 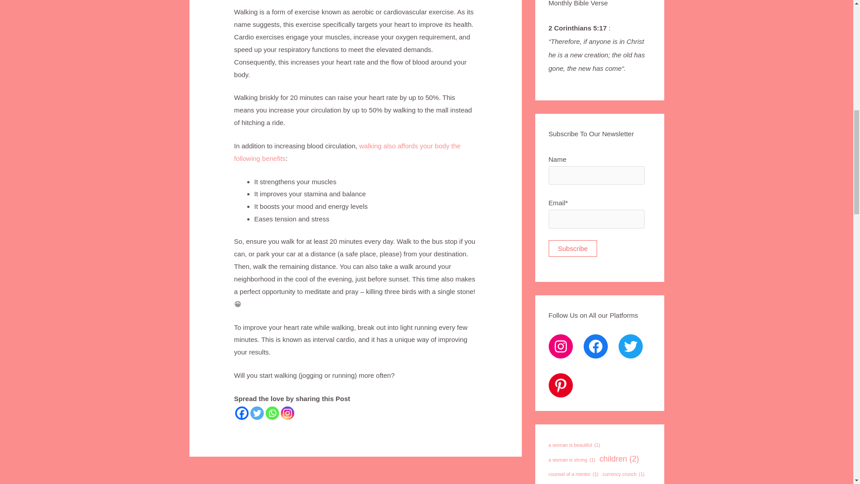 I want to click on Whatsapp, so click(x=272, y=413).